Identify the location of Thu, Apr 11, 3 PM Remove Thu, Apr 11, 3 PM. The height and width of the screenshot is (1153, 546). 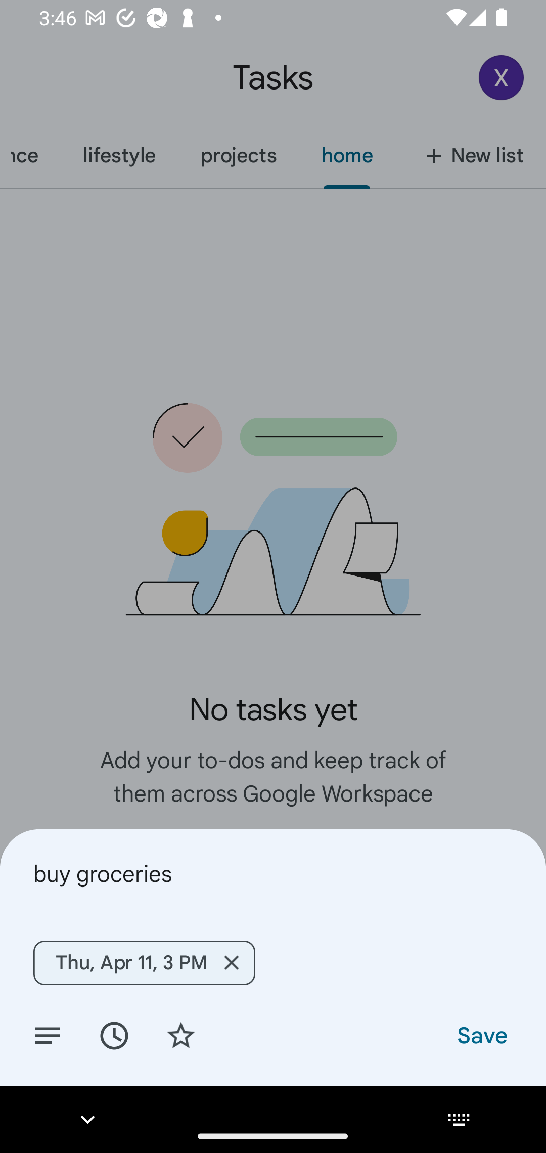
(144, 962).